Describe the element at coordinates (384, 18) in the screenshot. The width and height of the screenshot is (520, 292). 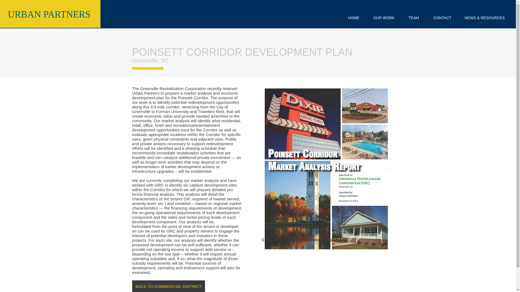
I see `OUR WORK` at that location.